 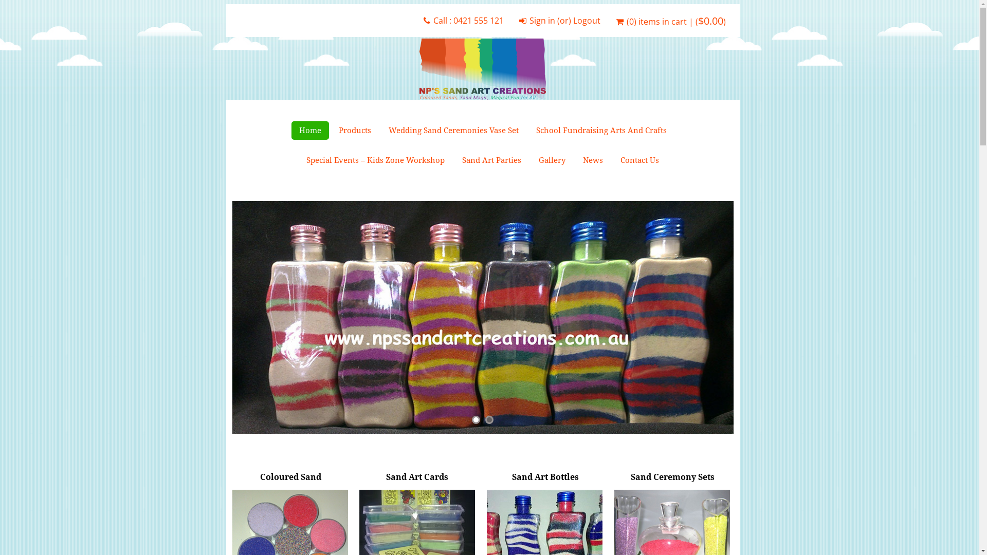 What do you see at coordinates (710, 24) in the screenshot?
I see `($0.00)` at bounding box center [710, 24].